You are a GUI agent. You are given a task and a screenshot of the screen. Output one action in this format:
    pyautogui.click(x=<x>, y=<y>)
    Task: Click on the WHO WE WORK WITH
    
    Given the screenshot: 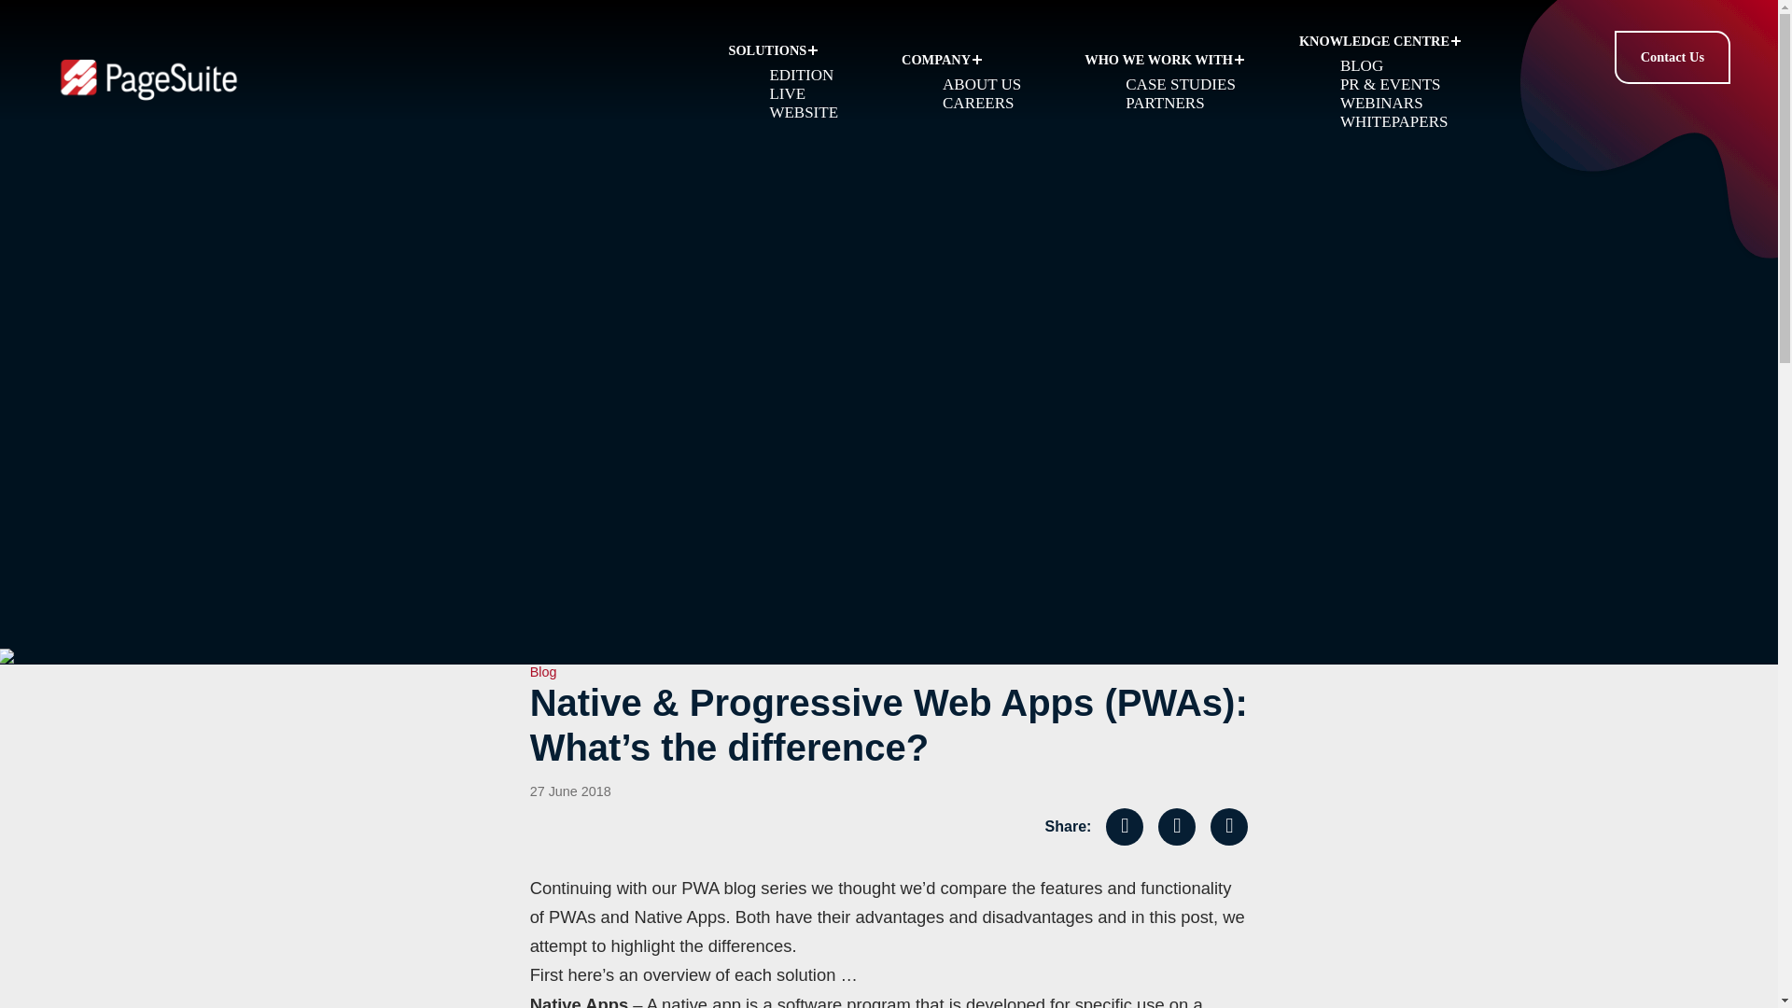 What is the action you would take?
    pyautogui.click(x=1165, y=60)
    